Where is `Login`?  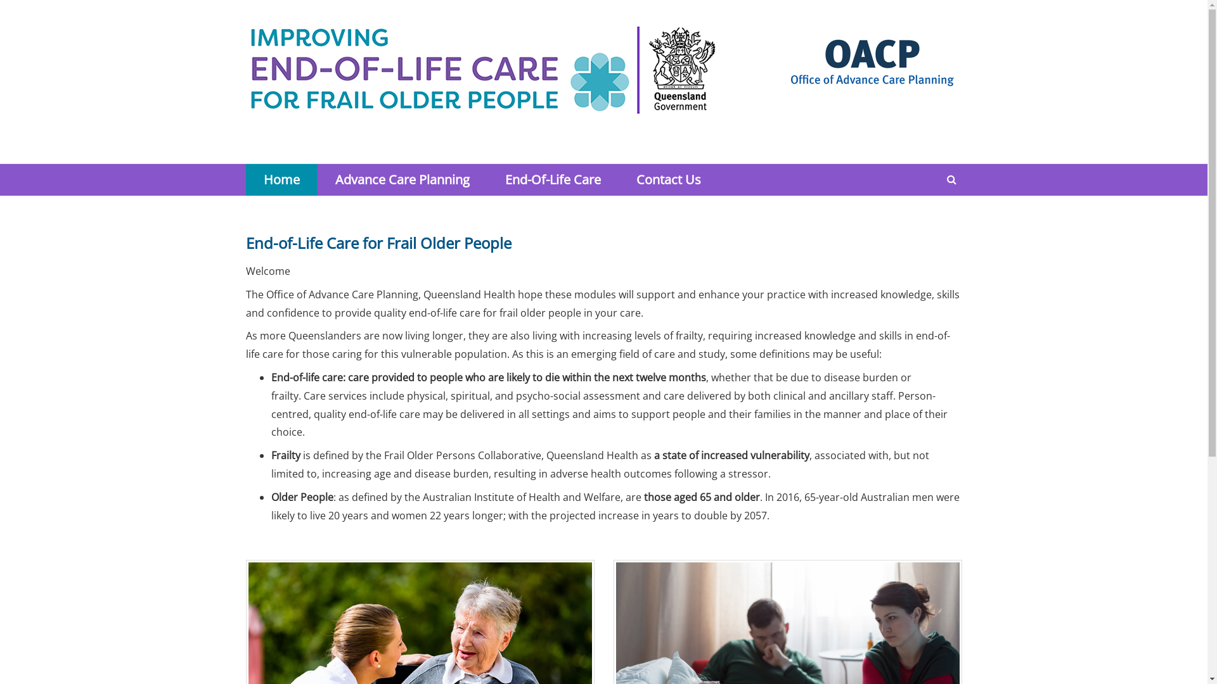 Login is located at coordinates (944, 19).